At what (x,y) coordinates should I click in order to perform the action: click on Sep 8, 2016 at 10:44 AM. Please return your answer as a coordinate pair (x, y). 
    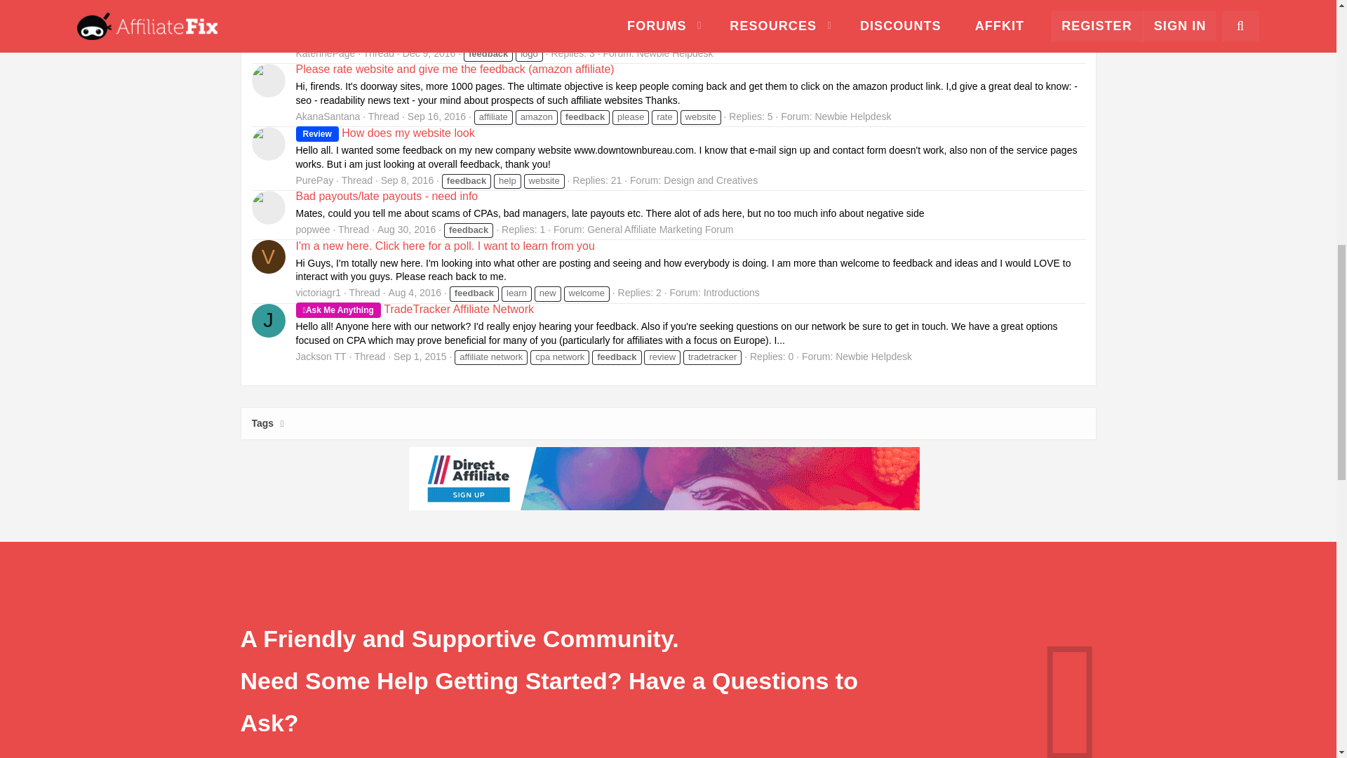
    Looking at the image, I should click on (407, 180).